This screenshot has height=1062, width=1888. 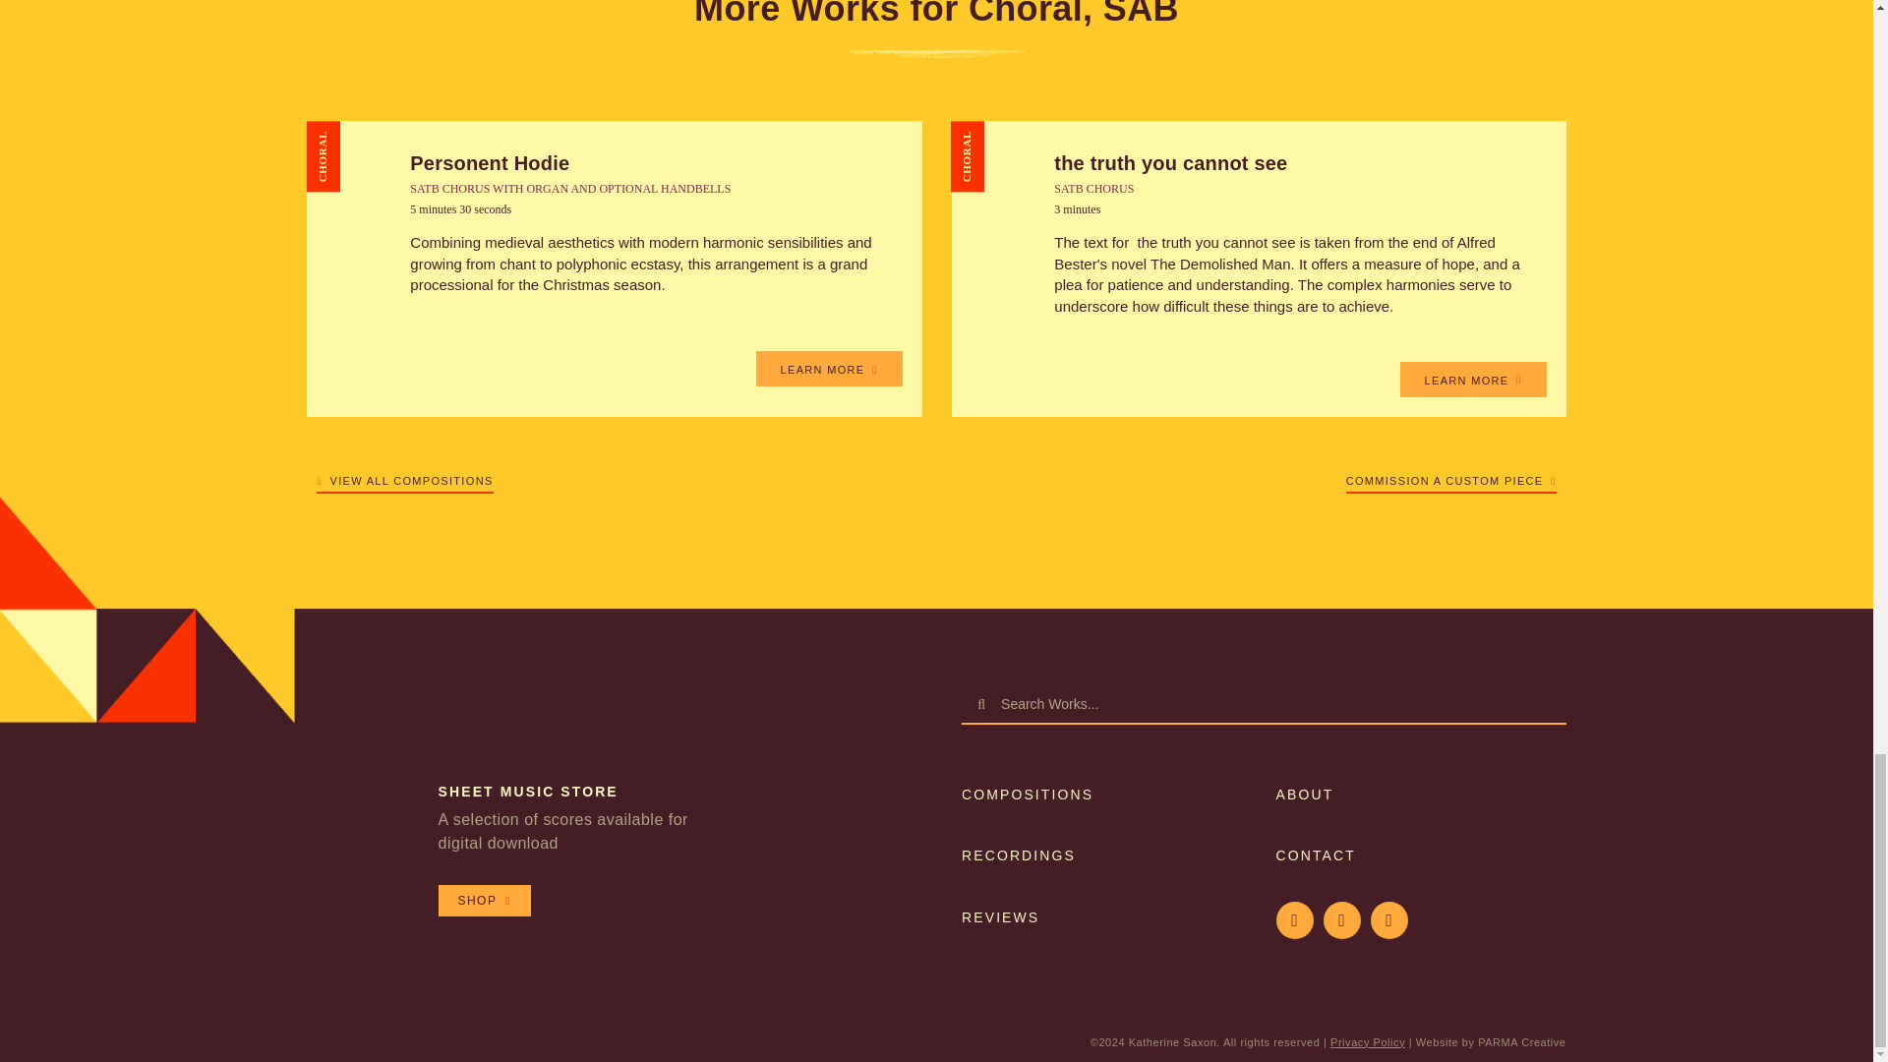 I want to click on RECORDINGS, so click(x=1019, y=855).